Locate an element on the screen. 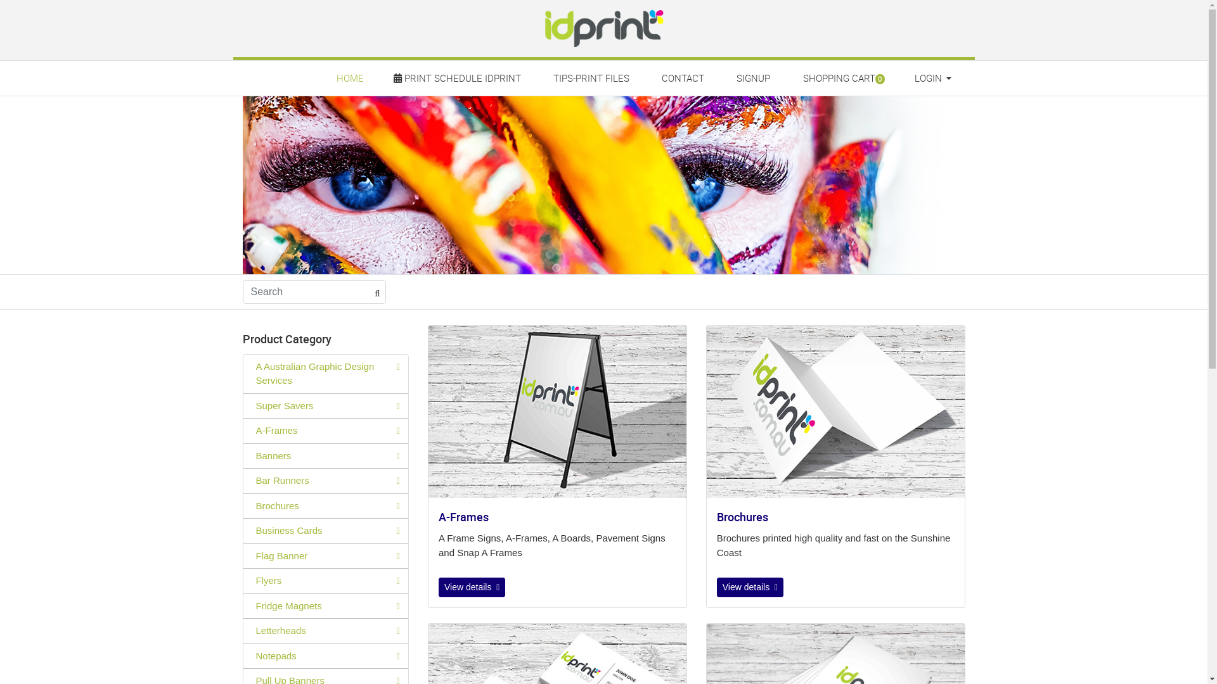 The image size is (1217, 684). Brochures is located at coordinates (326, 507).